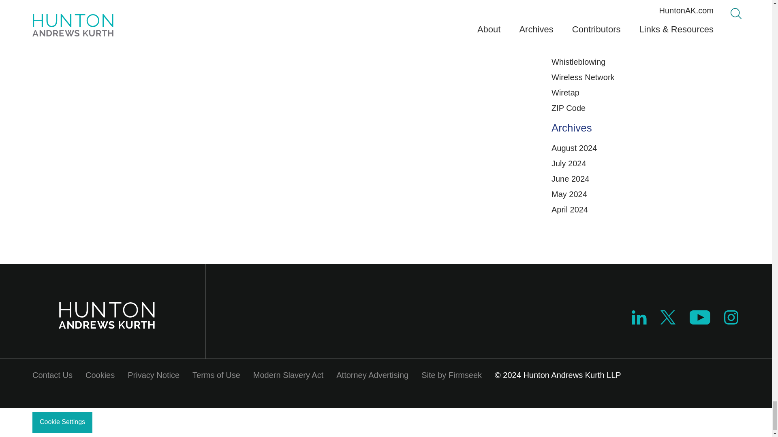 This screenshot has width=778, height=437. I want to click on Instagram, so click(731, 317).